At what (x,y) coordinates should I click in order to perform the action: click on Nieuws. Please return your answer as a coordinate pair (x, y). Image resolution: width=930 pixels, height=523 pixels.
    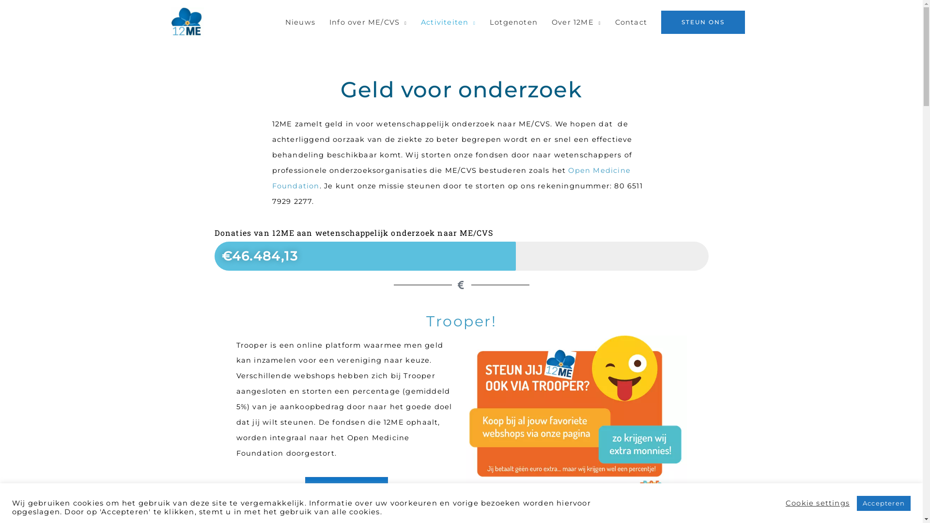
    Looking at the image, I should click on (300, 22).